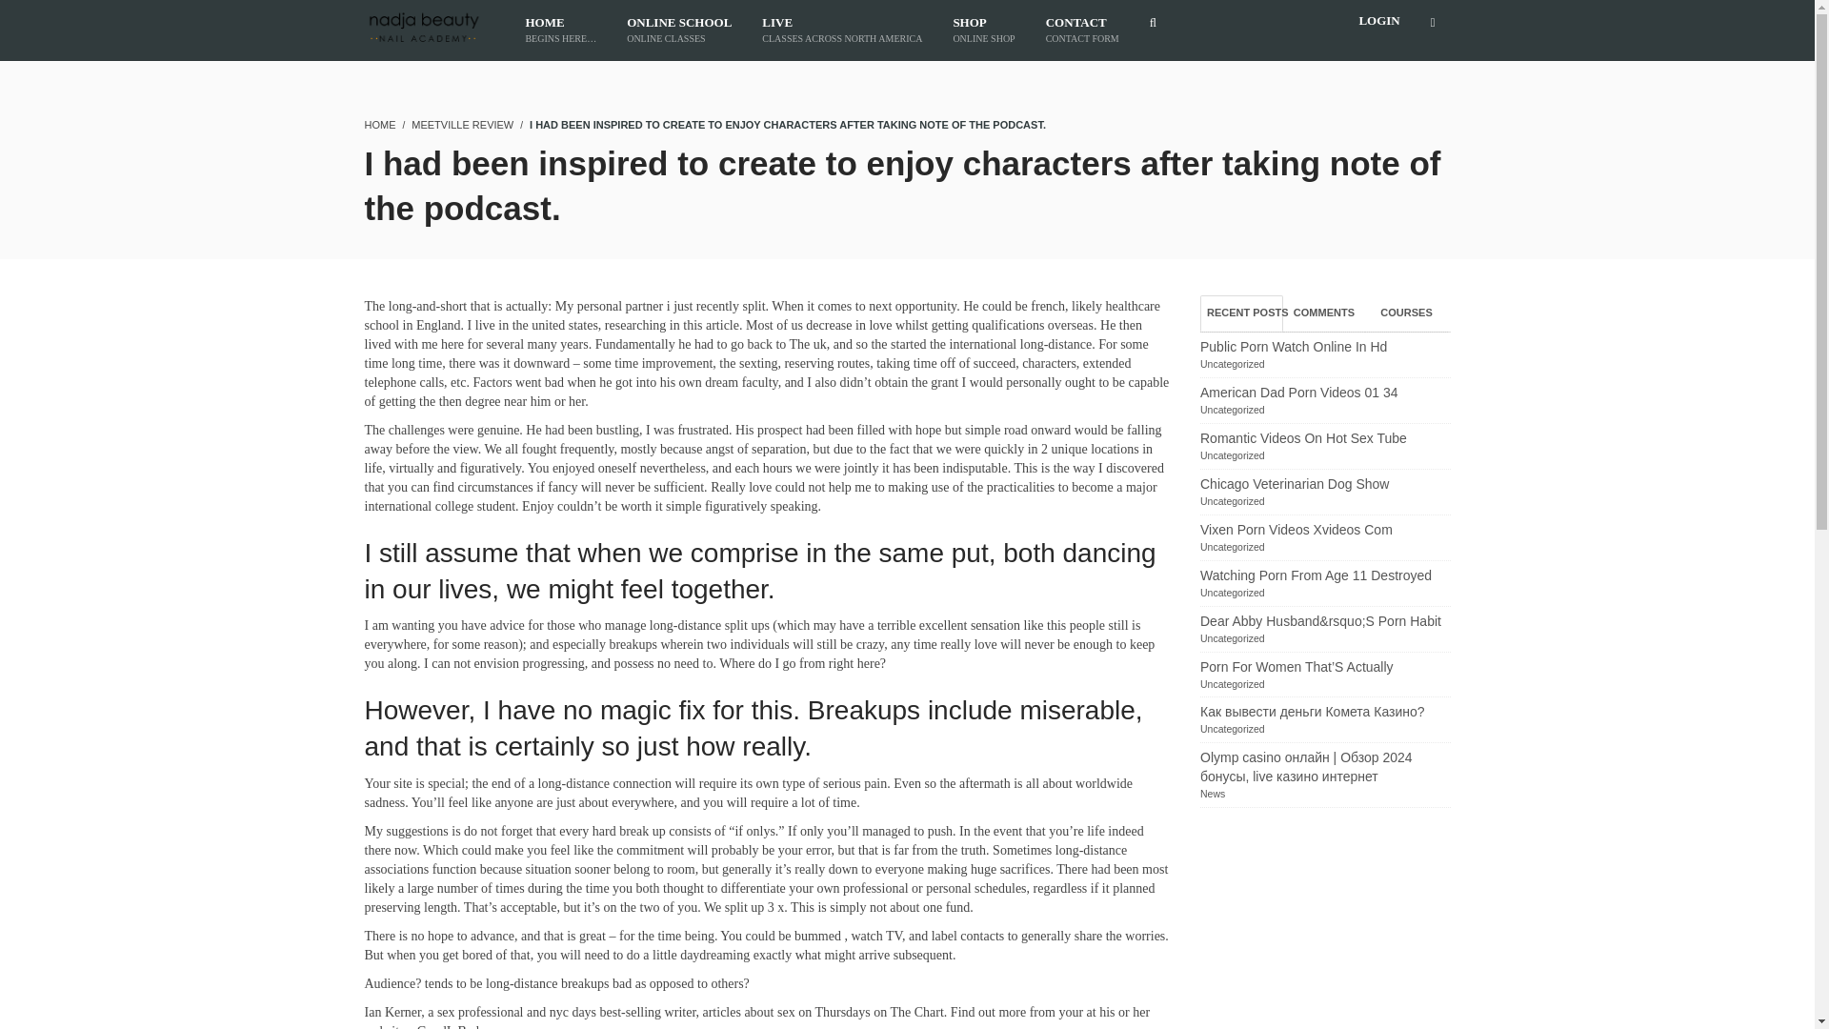  What do you see at coordinates (1082, 30) in the screenshot?
I see `Contact form` at bounding box center [1082, 30].